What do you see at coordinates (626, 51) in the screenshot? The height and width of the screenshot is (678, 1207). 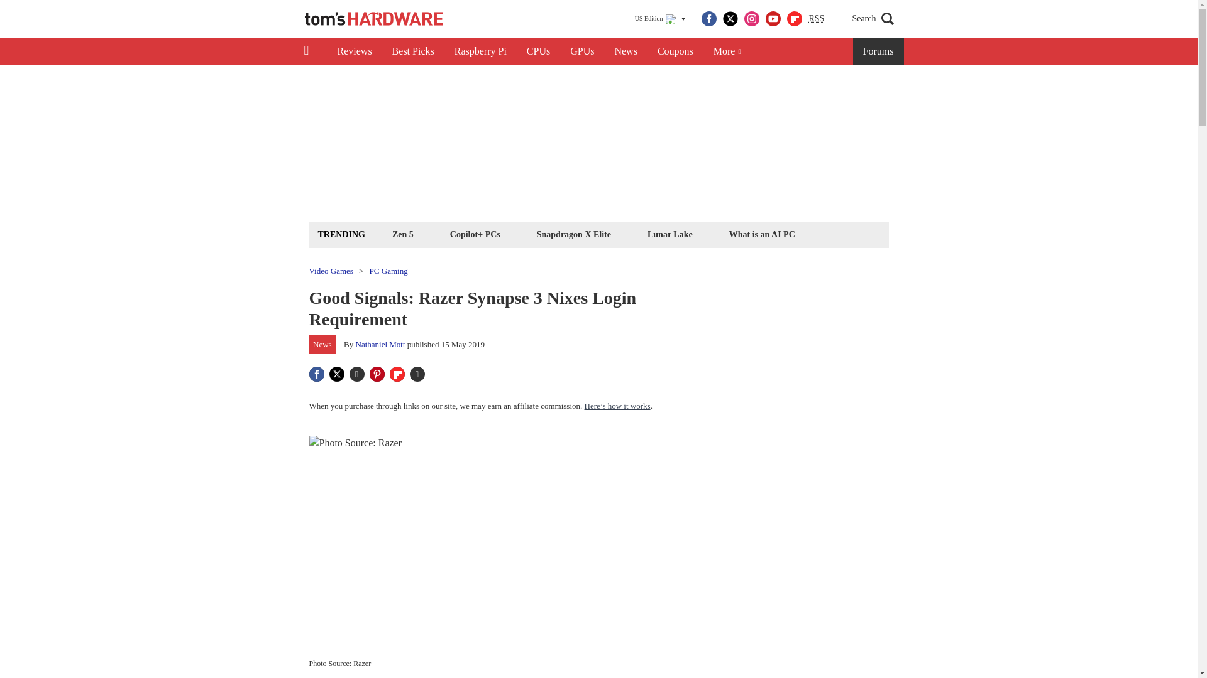 I see `News` at bounding box center [626, 51].